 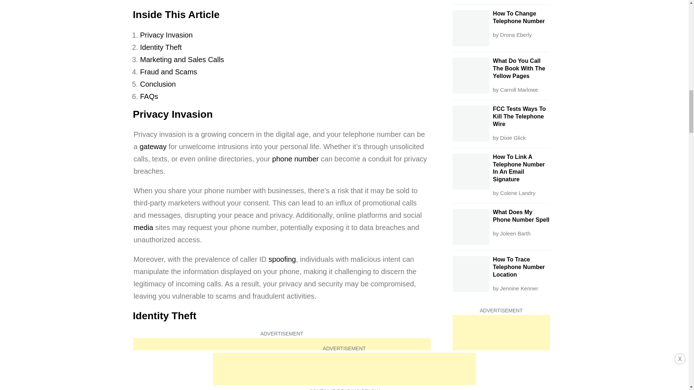 What do you see at coordinates (295, 159) in the screenshot?
I see `phone number` at bounding box center [295, 159].